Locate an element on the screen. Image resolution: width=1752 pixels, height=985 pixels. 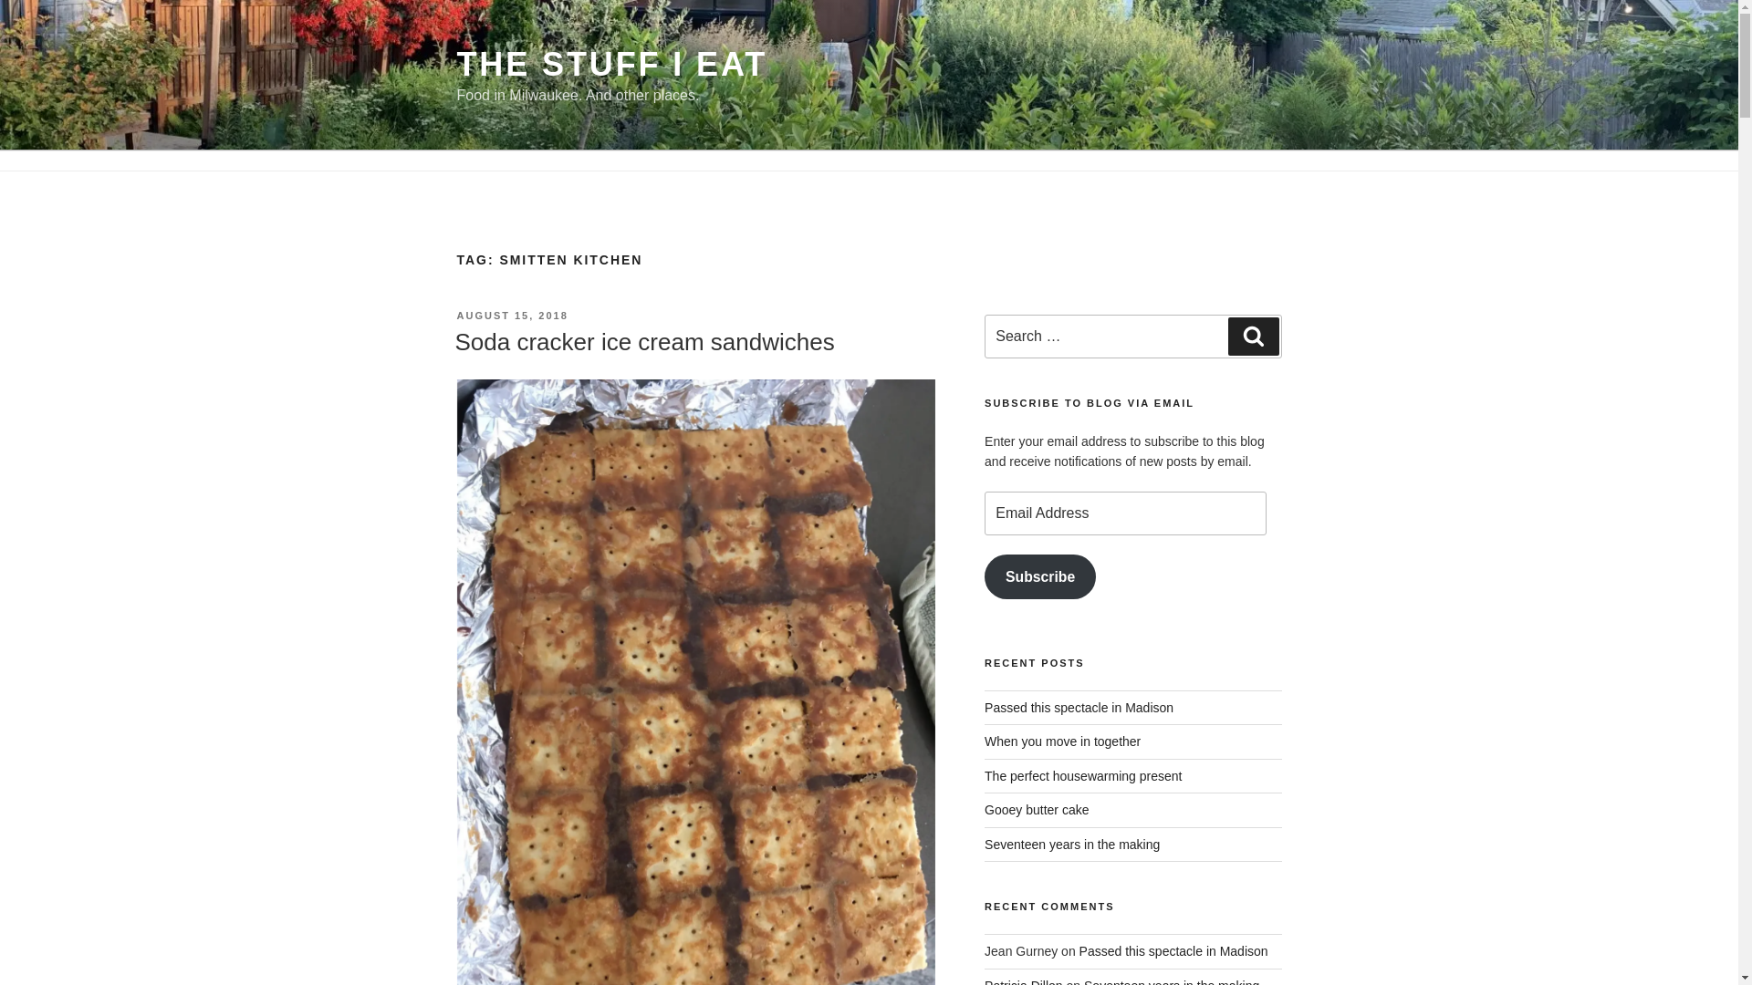
When you move in together is located at coordinates (1062, 741).